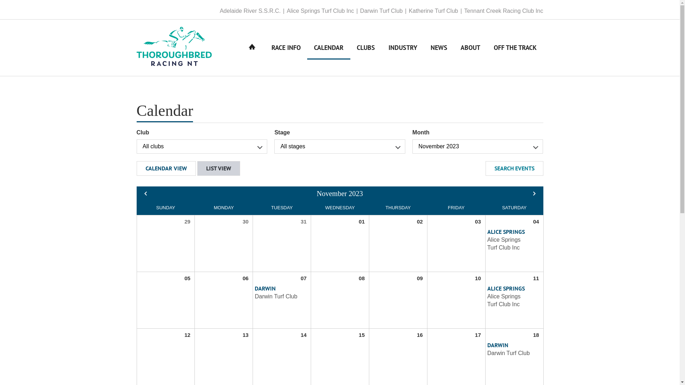 The width and height of the screenshot is (685, 385). I want to click on CALENDAR, so click(329, 48).